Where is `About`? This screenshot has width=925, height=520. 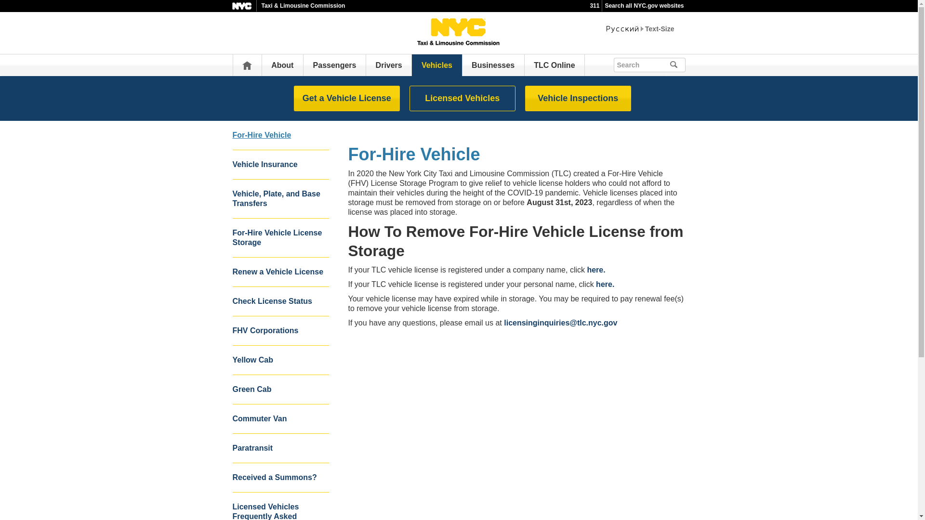
About is located at coordinates (282, 65).